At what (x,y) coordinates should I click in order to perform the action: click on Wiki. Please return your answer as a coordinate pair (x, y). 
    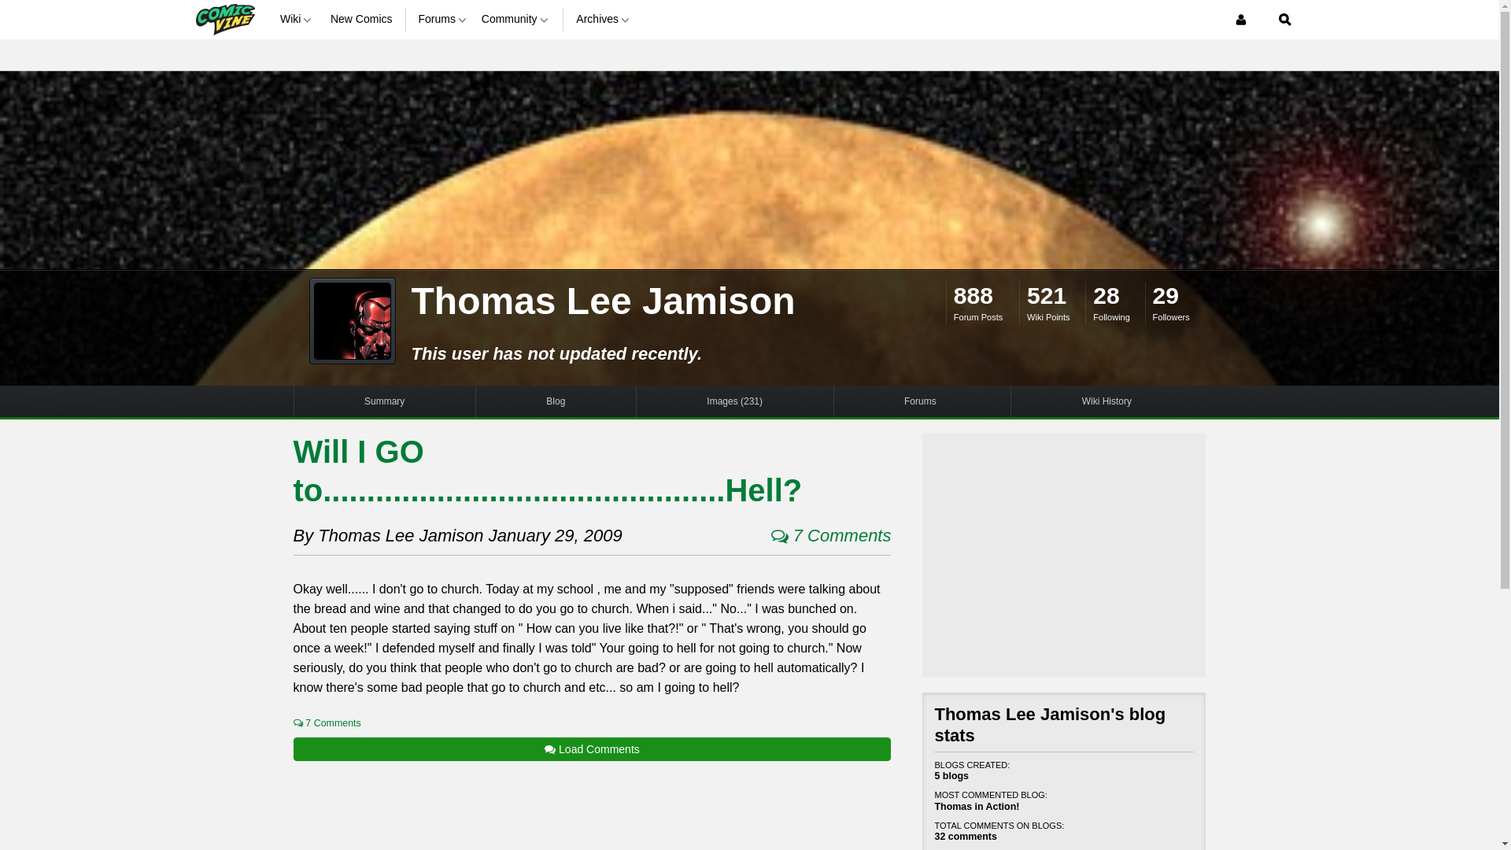
    Looking at the image, I should click on (298, 19).